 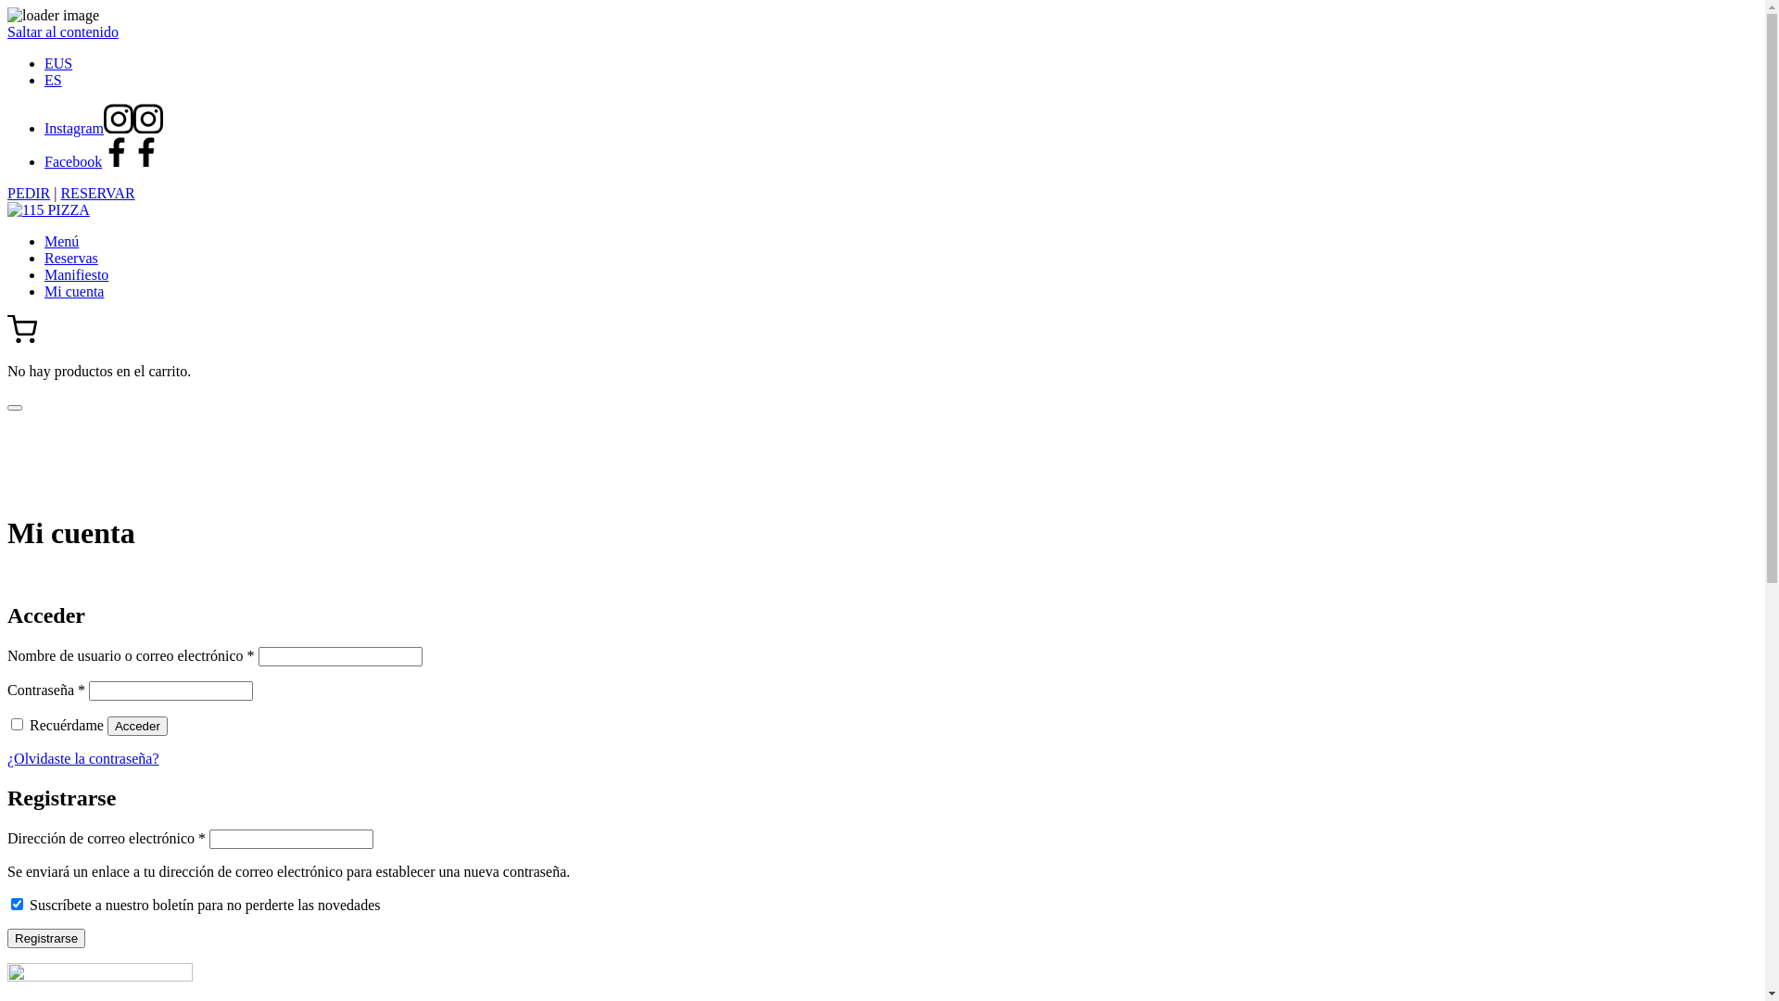 What do you see at coordinates (103, 161) in the screenshot?
I see `Facebook` at bounding box center [103, 161].